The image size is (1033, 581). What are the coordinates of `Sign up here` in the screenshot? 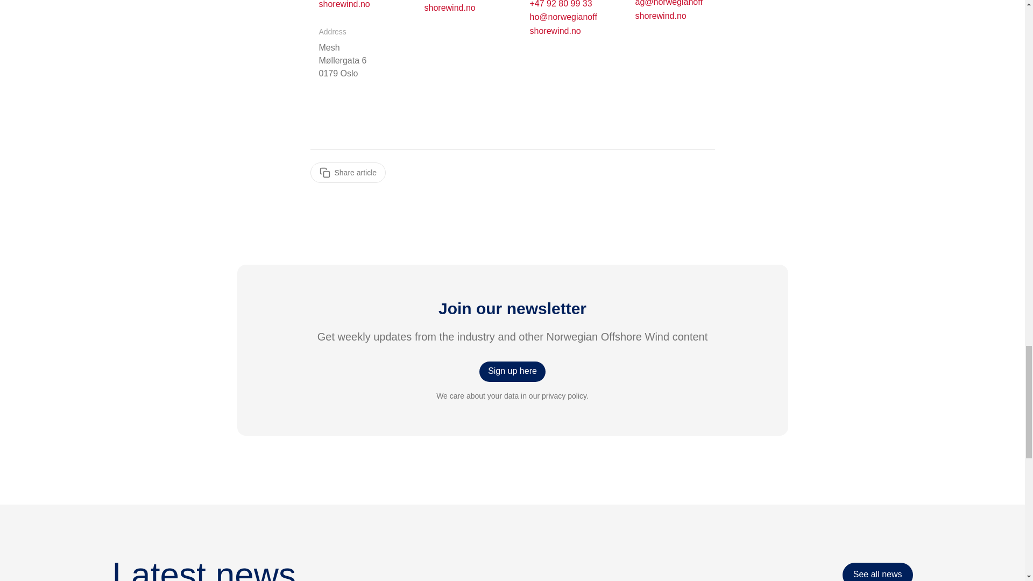 It's located at (512, 371).